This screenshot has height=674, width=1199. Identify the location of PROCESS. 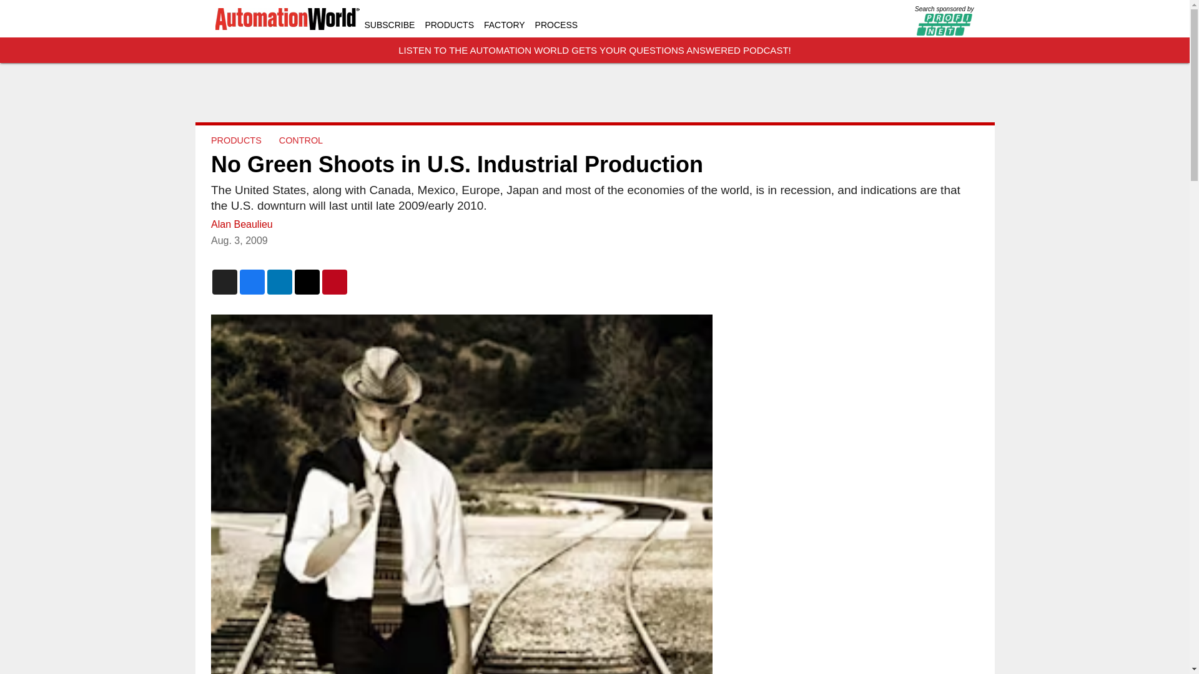
(556, 25).